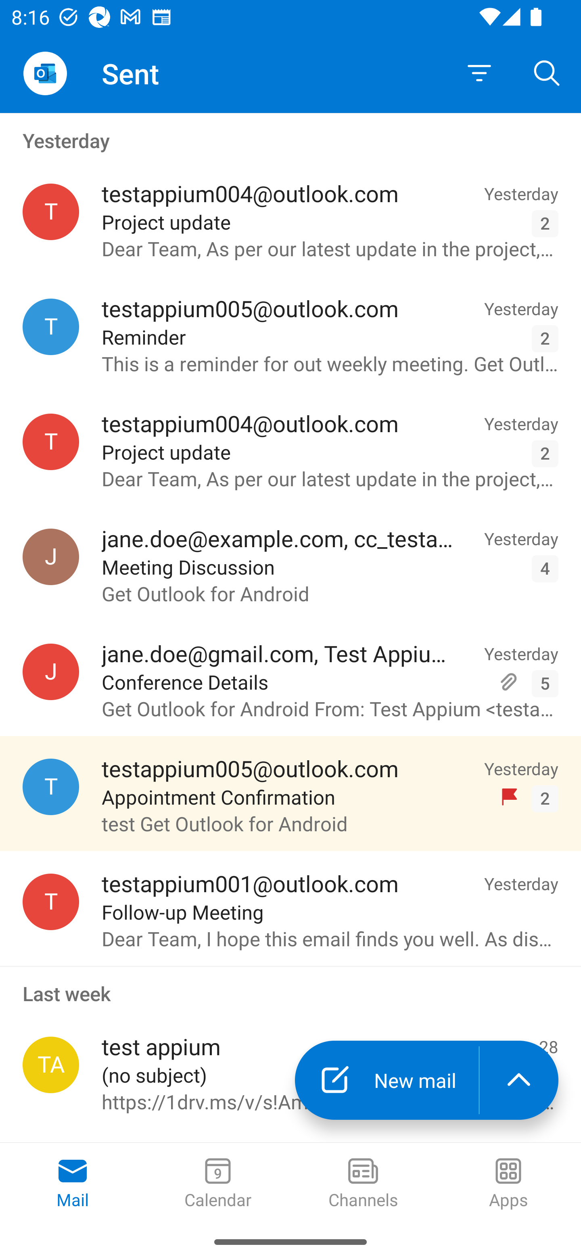  Describe the element at coordinates (387, 1080) in the screenshot. I see `New mail` at that location.